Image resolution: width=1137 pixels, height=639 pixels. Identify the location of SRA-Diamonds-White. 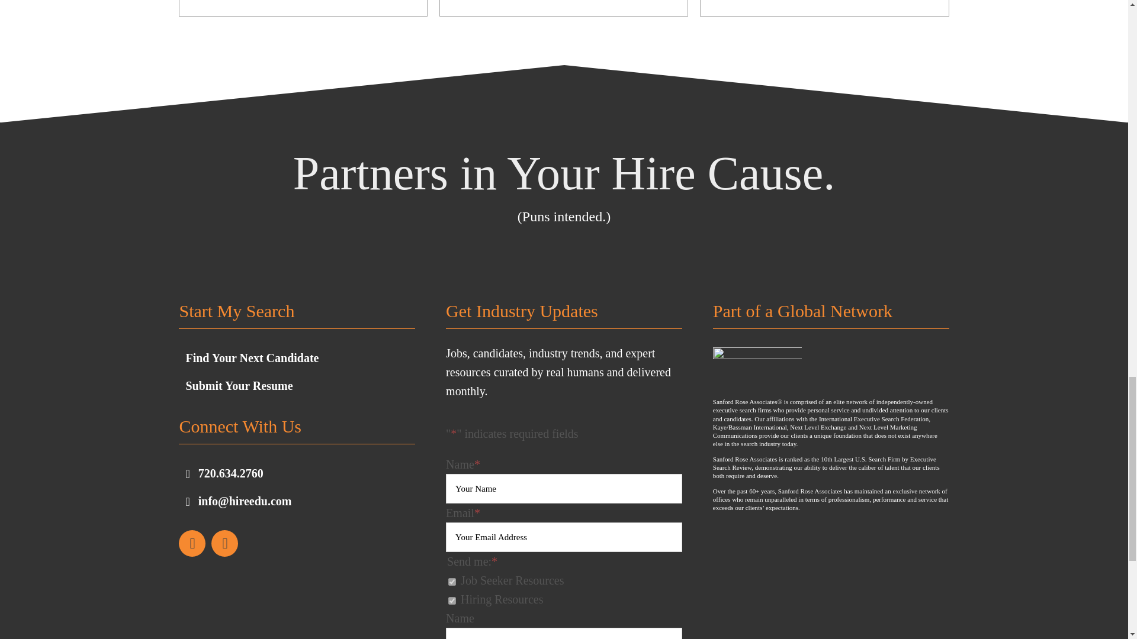
(757, 369).